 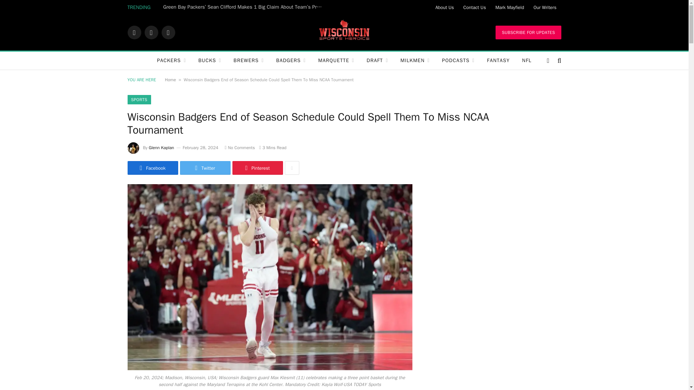 What do you see at coordinates (134, 32) in the screenshot?
I see `Facebook` at bounding box center [134, 32].